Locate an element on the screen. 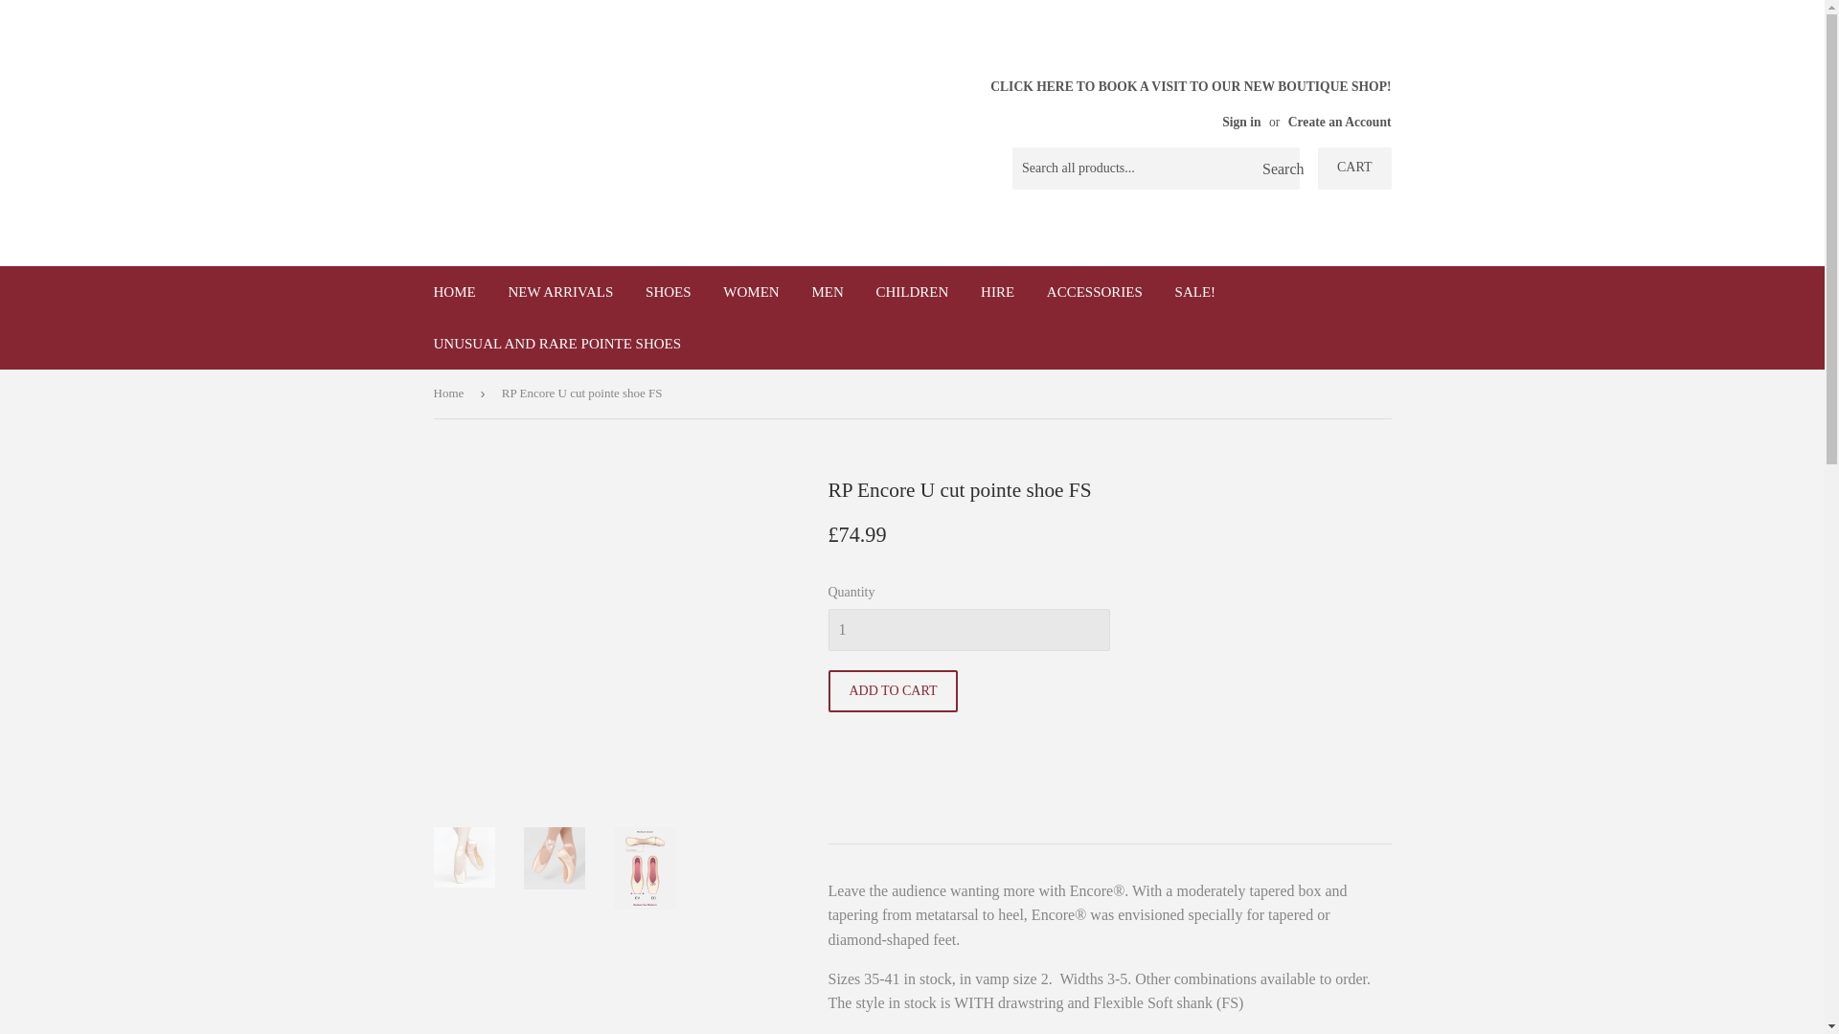 Image resolution: width=1839 pixels, height=1034 pixels. Search is located at coordinates (1278, 169).